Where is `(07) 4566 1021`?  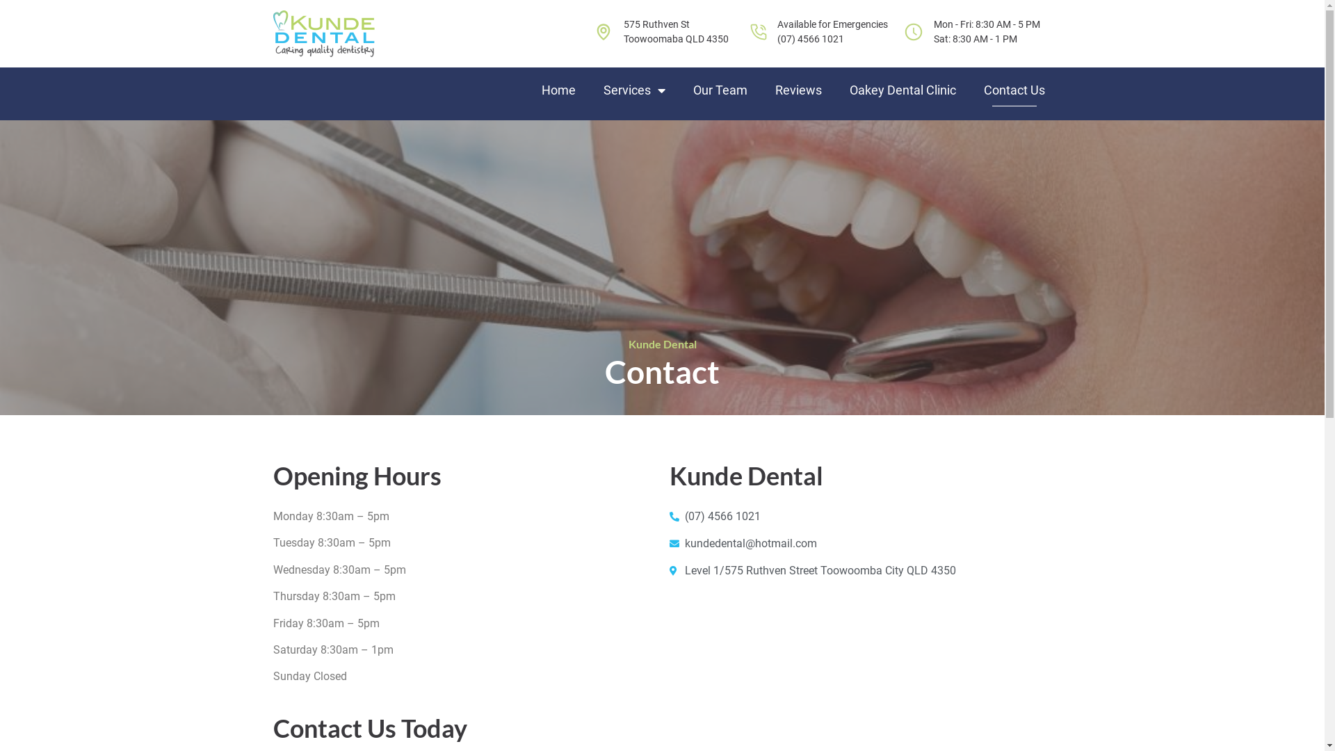 (07) 4566 1021 is located at coordinates (811, 39).